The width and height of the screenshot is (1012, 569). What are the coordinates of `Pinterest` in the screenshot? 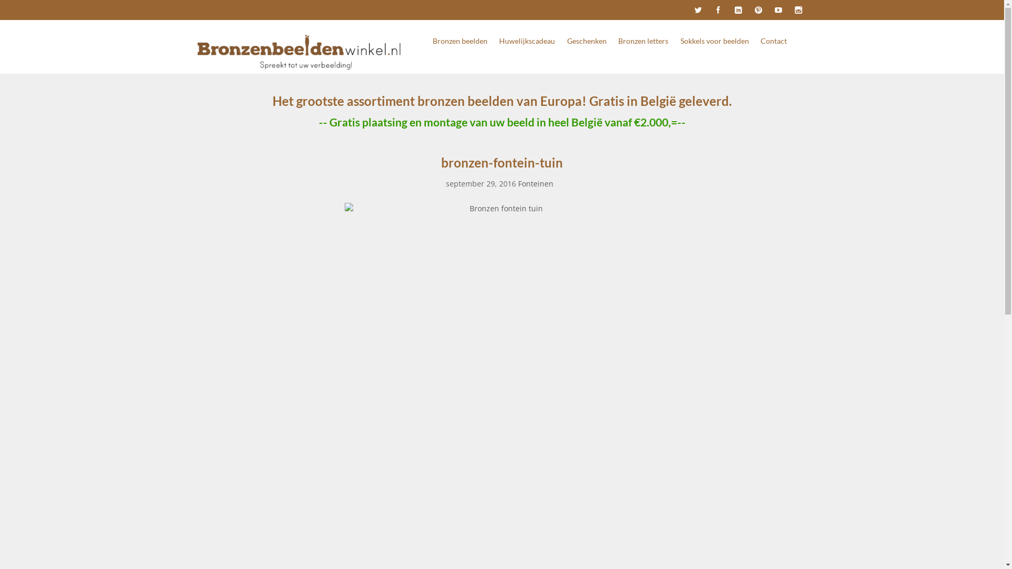 It's located at (758, 11).